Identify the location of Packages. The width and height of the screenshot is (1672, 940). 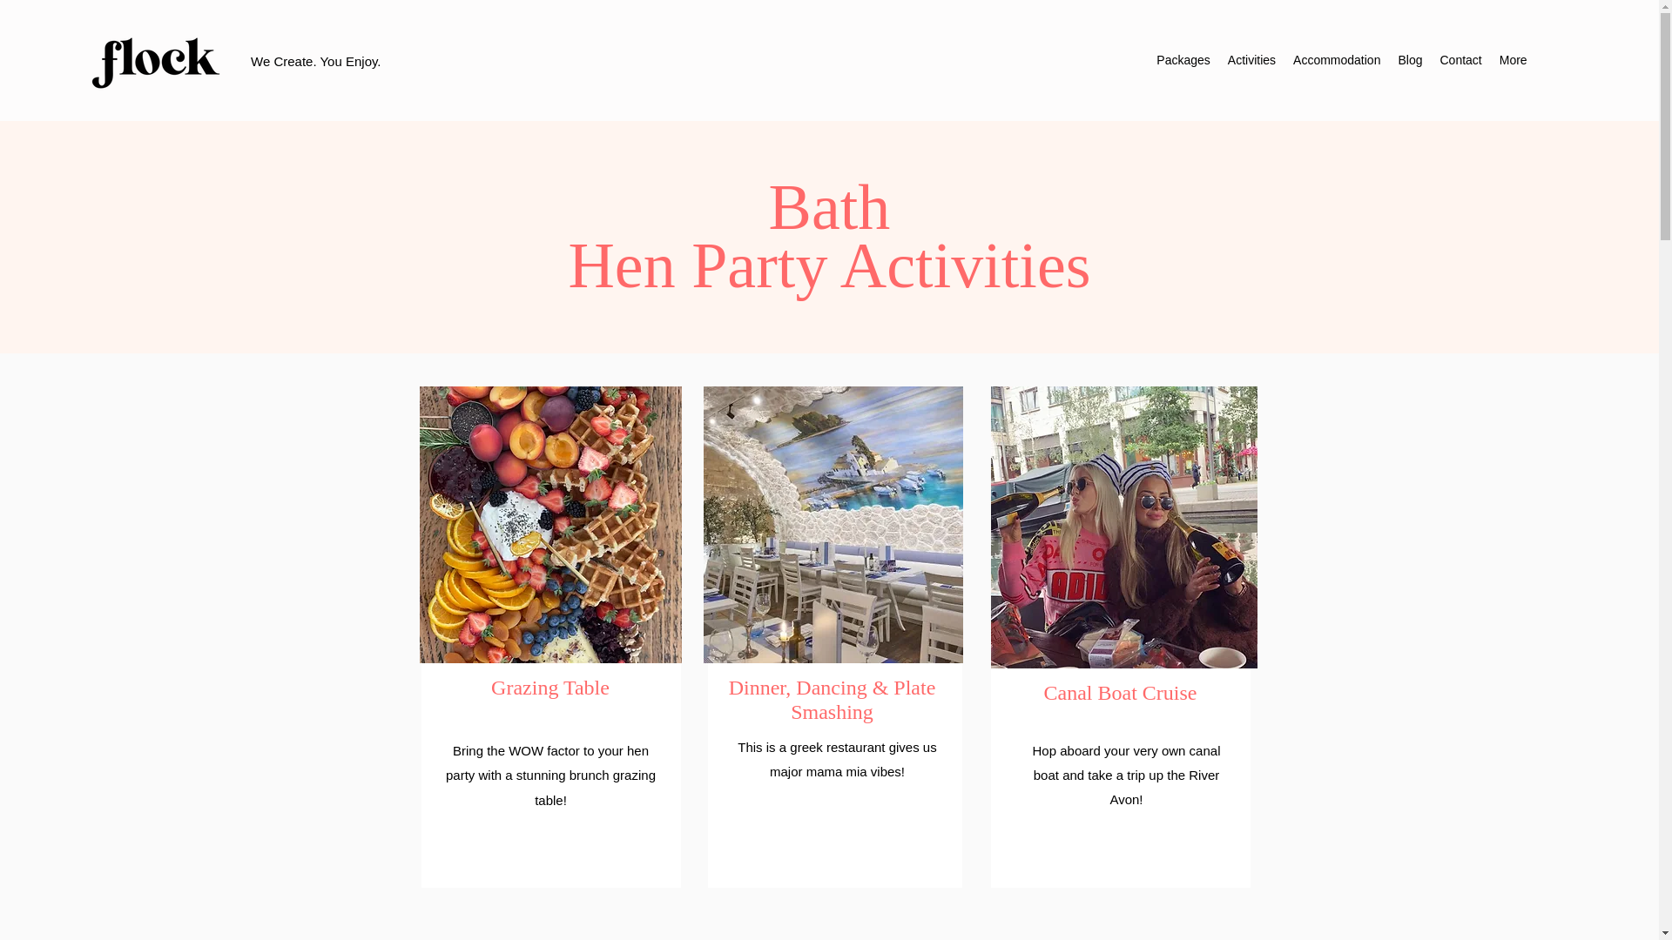
(1183, 63).